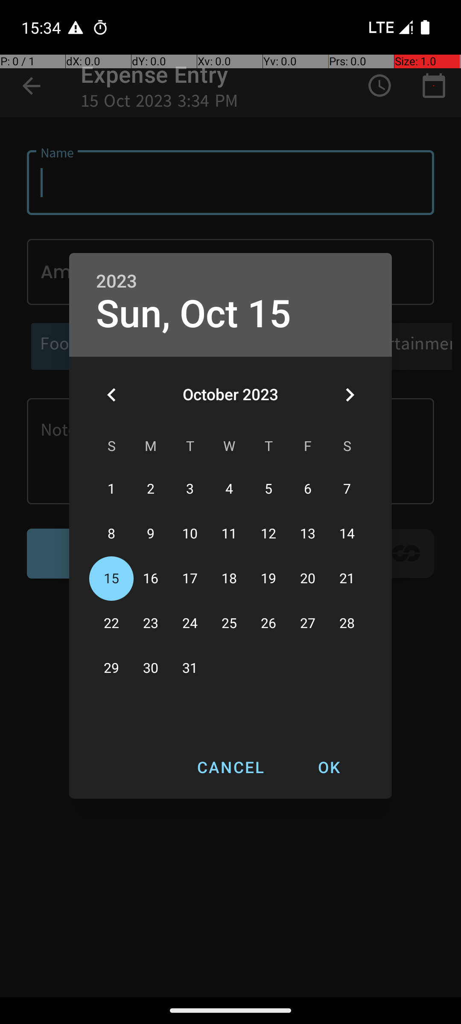  Describe the element at coordinates (111, 395) in the screenshot. I see `Previous month` at that location.